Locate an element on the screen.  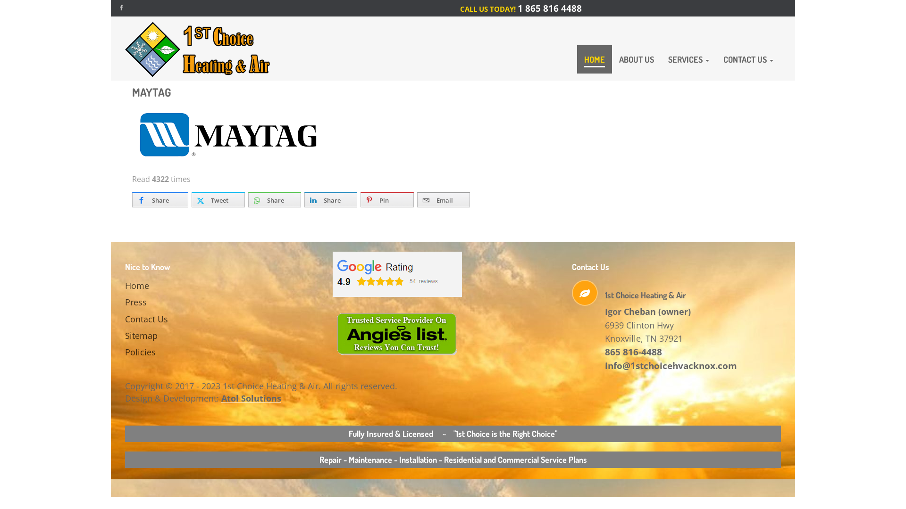
info@1stchoicehvacknox.com is located at coordinates (671, 366).